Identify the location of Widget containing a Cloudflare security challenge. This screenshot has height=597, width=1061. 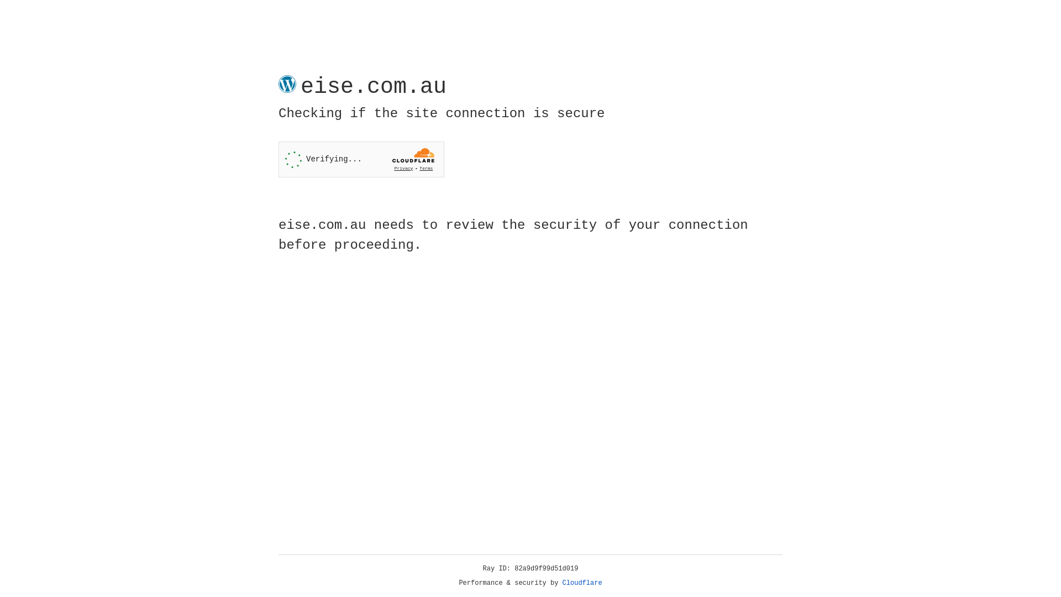
(361, 159).